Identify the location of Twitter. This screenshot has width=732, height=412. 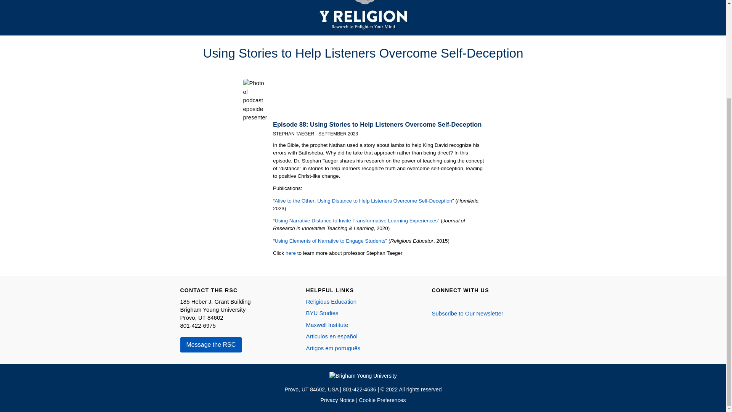
(457, 301).